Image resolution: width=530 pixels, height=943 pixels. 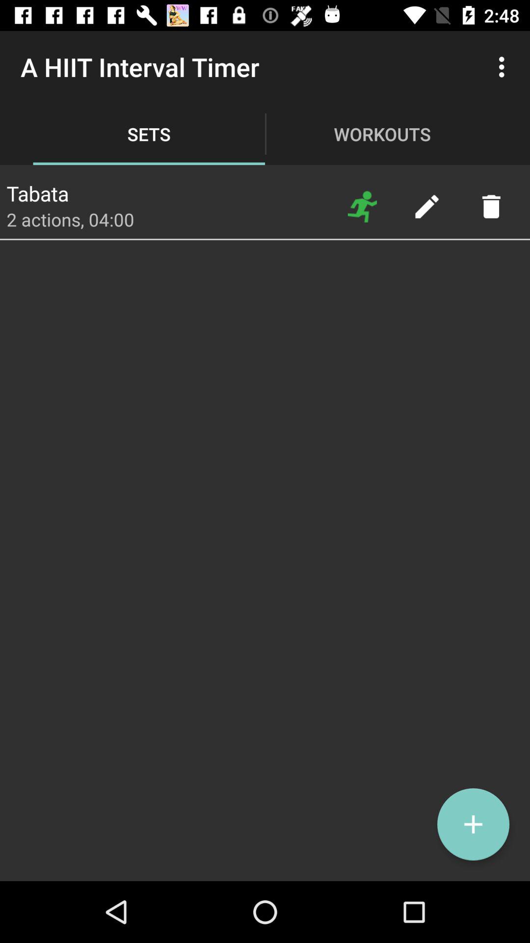 I want to click on trash item, so click(x=491, y=206).